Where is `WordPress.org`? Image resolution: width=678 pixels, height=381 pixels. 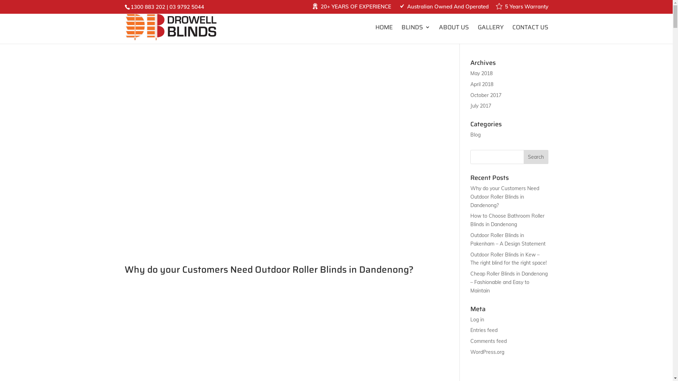
WordPress.org is located at coordinates (487, 352).